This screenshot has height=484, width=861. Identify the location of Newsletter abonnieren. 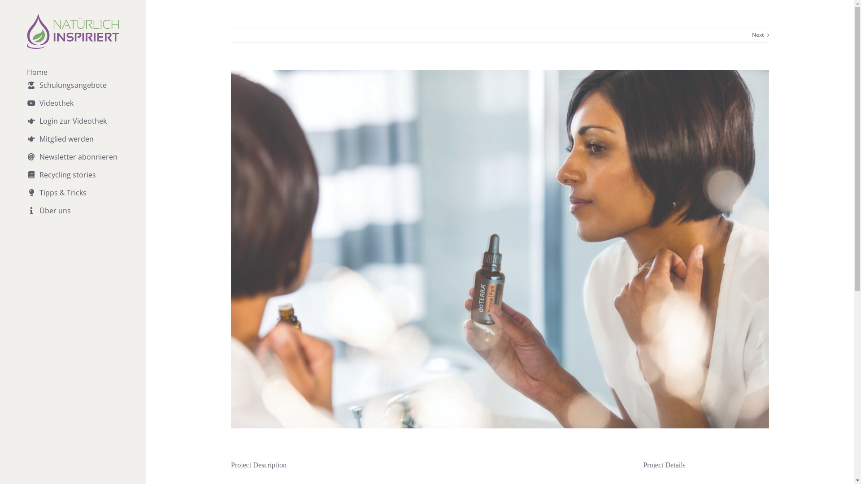
(73, 162).